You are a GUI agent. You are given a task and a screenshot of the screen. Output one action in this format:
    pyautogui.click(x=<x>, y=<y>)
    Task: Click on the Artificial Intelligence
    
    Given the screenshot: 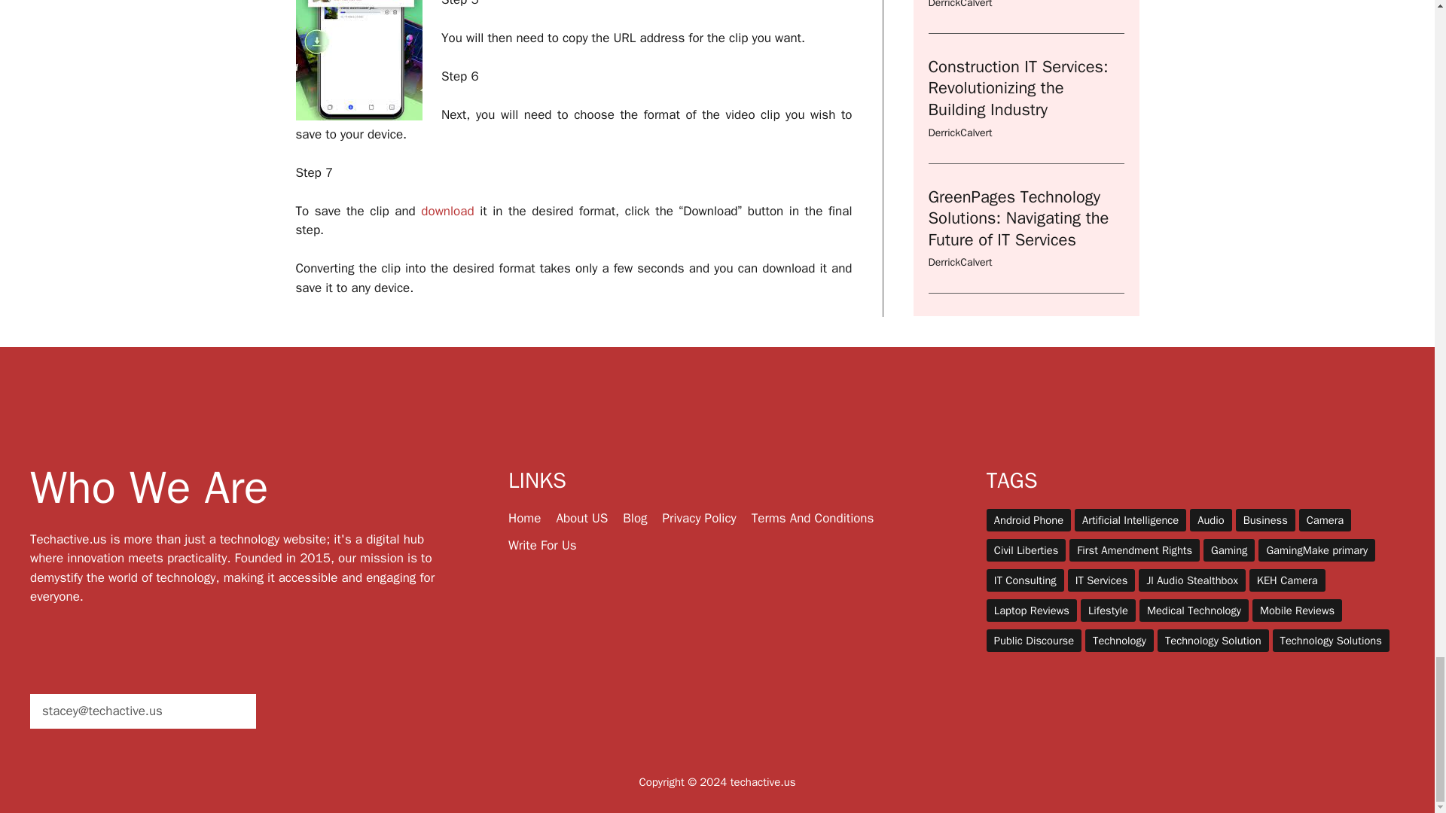 What is the action you would take?
    pyautogui.click(x=1130, y=520)
    